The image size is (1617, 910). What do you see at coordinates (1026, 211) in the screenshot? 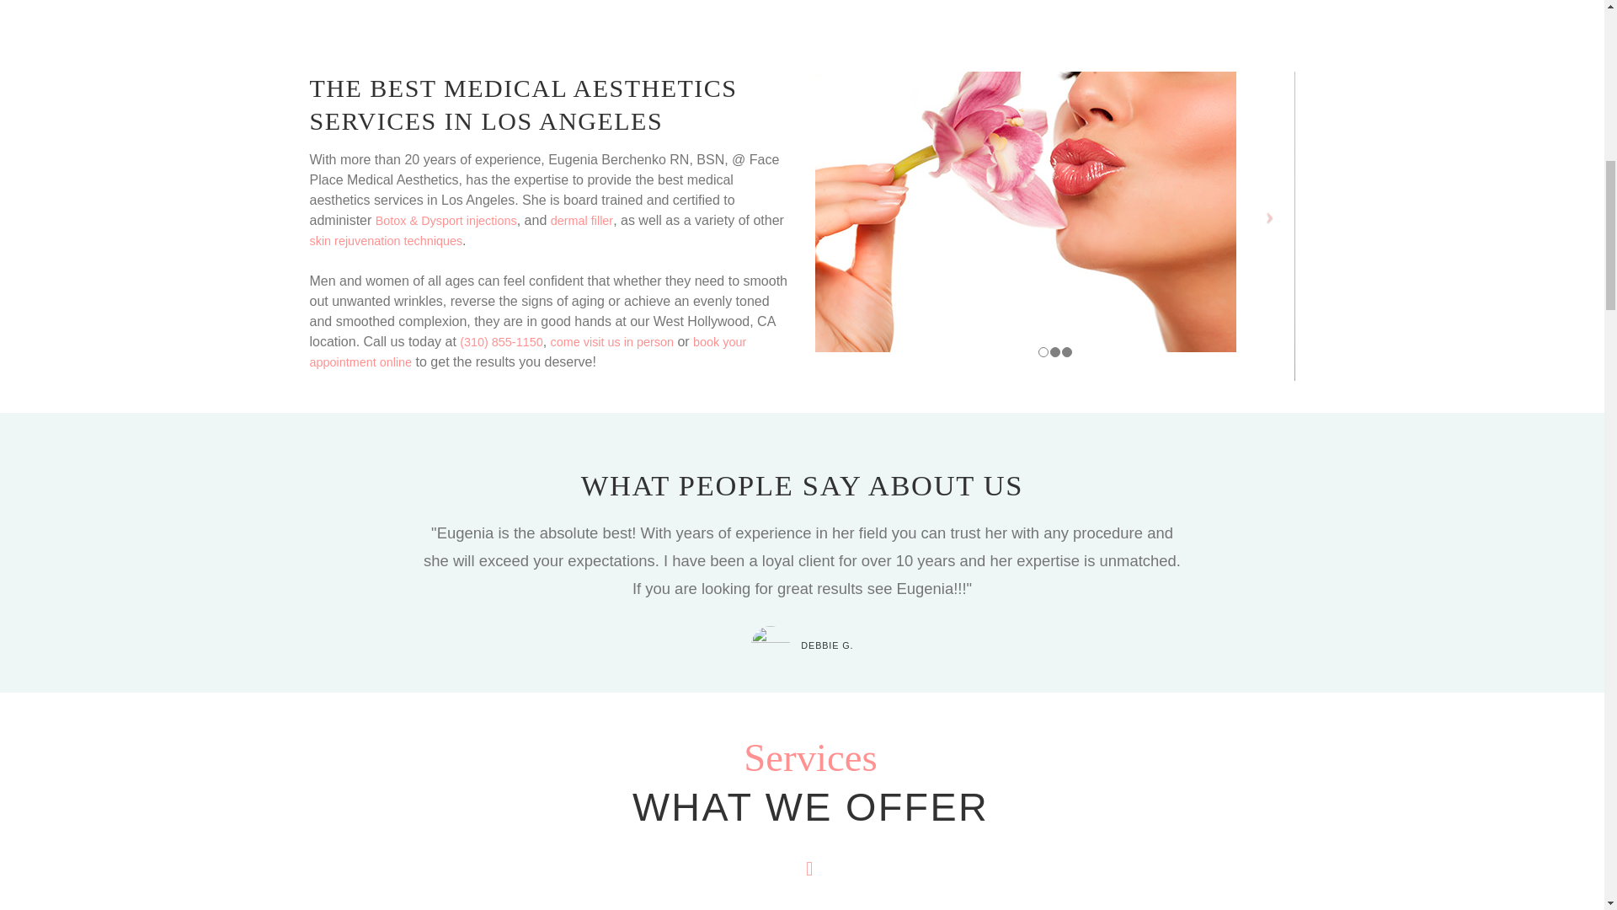
I see `Kybella Specialist Eugenia, West Hollywood` at bounding box center [1026, 211].